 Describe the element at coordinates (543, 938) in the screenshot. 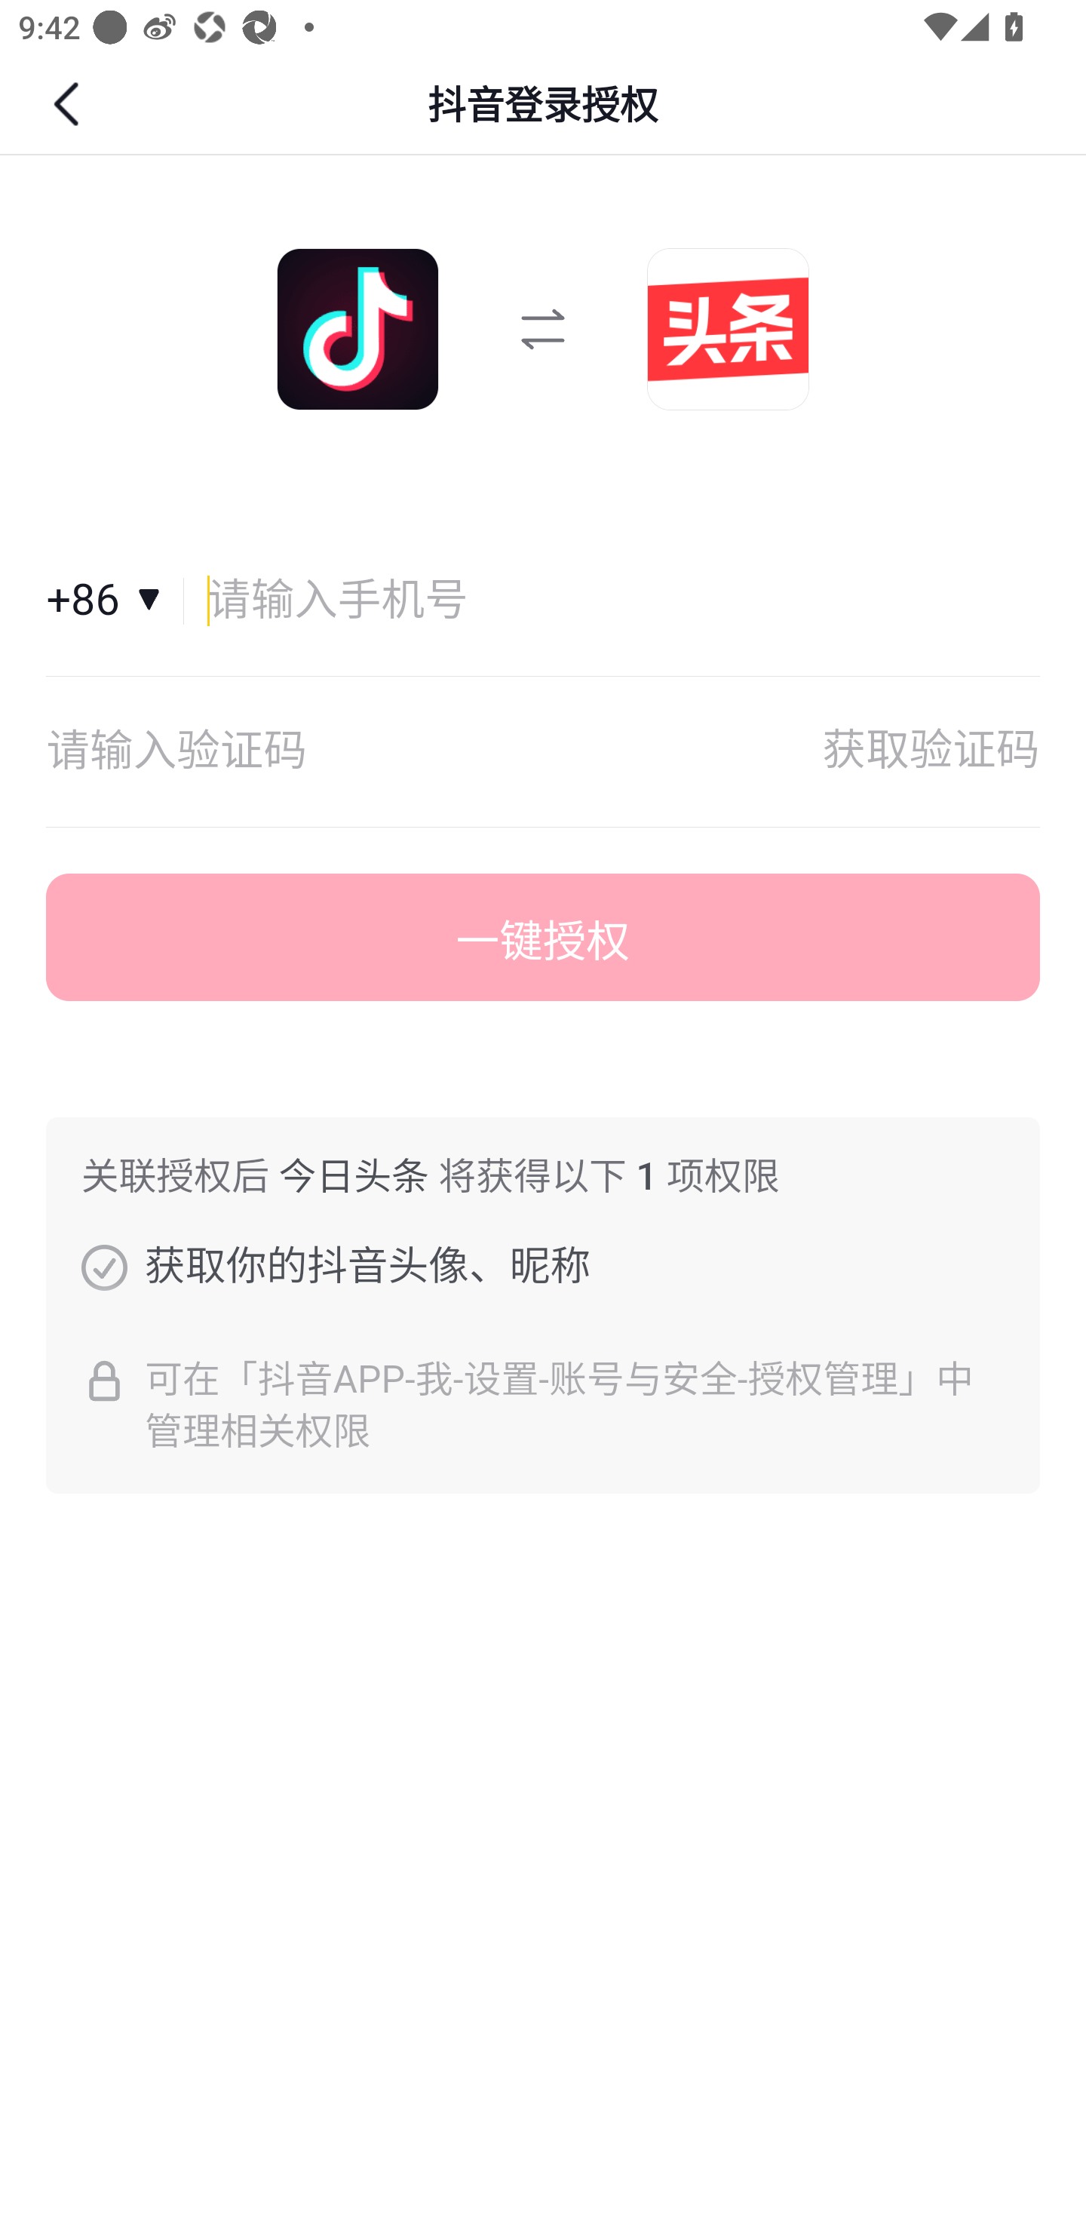

I see `一键授权` at that location.